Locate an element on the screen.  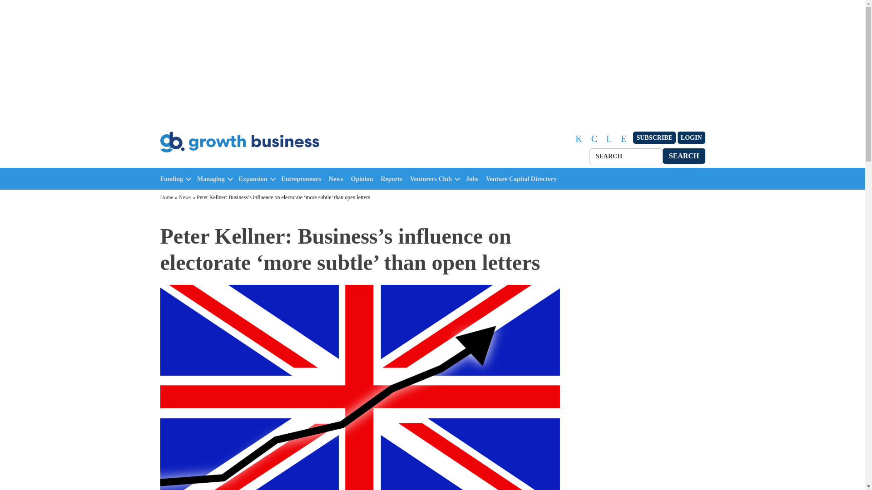
Funding is located at coordinates (171, 179).